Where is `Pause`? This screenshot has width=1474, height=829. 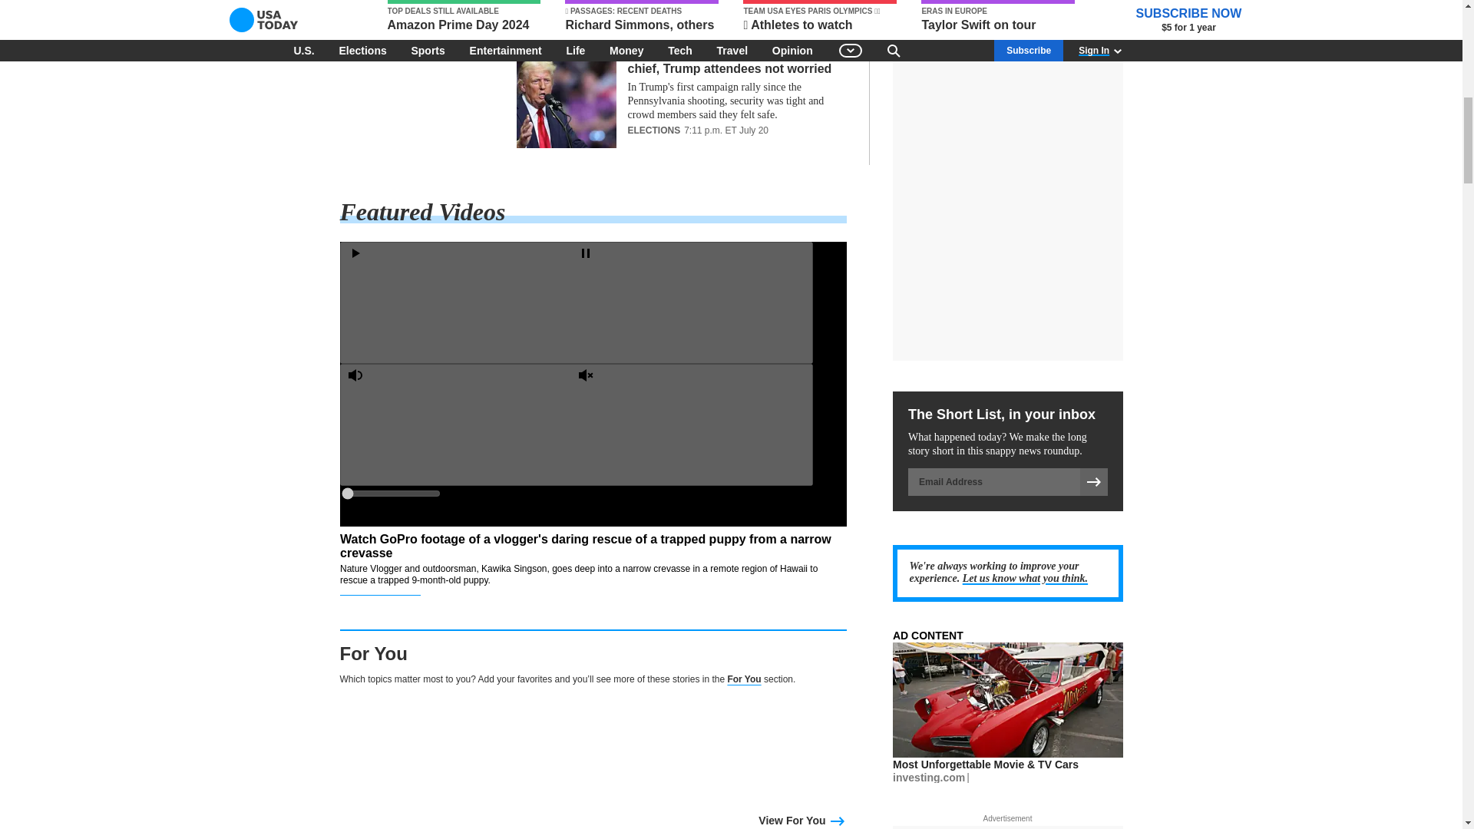
Pause is located at coordinates (691, 301).